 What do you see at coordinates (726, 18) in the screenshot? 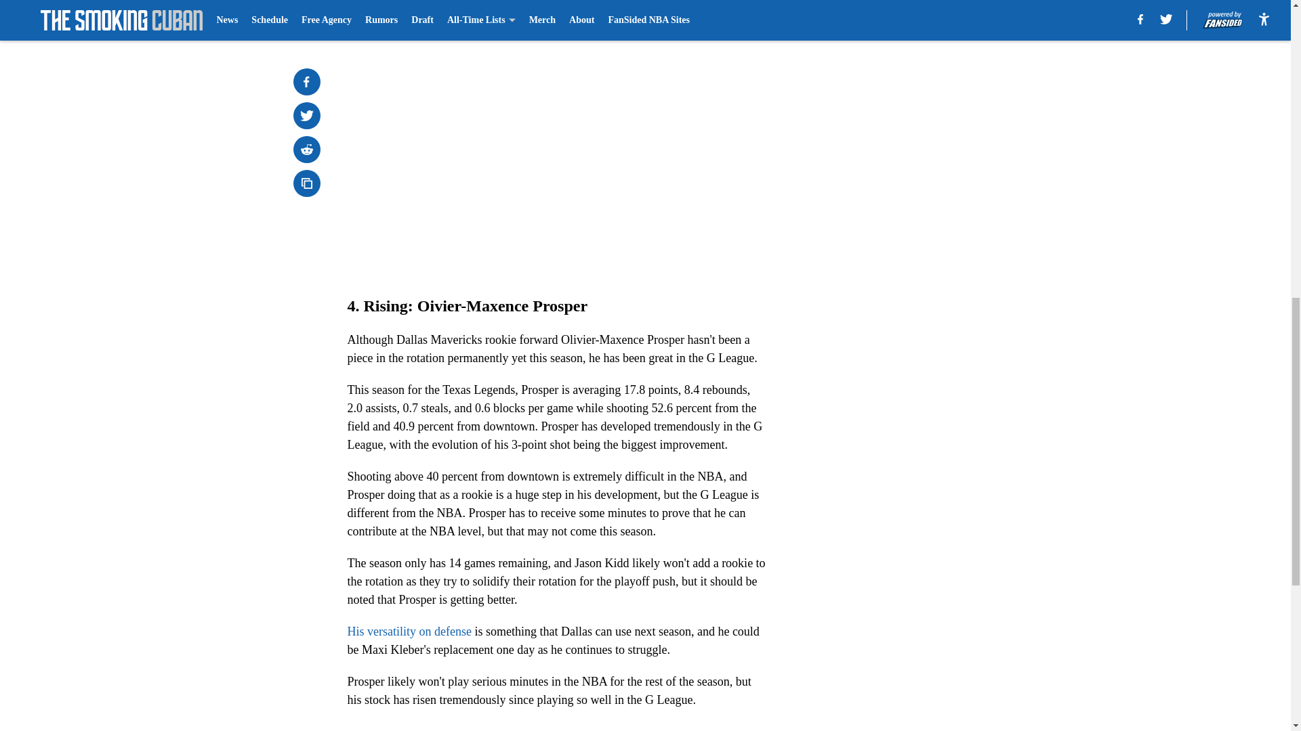
I see `Next` at bounding box center [726, 18].